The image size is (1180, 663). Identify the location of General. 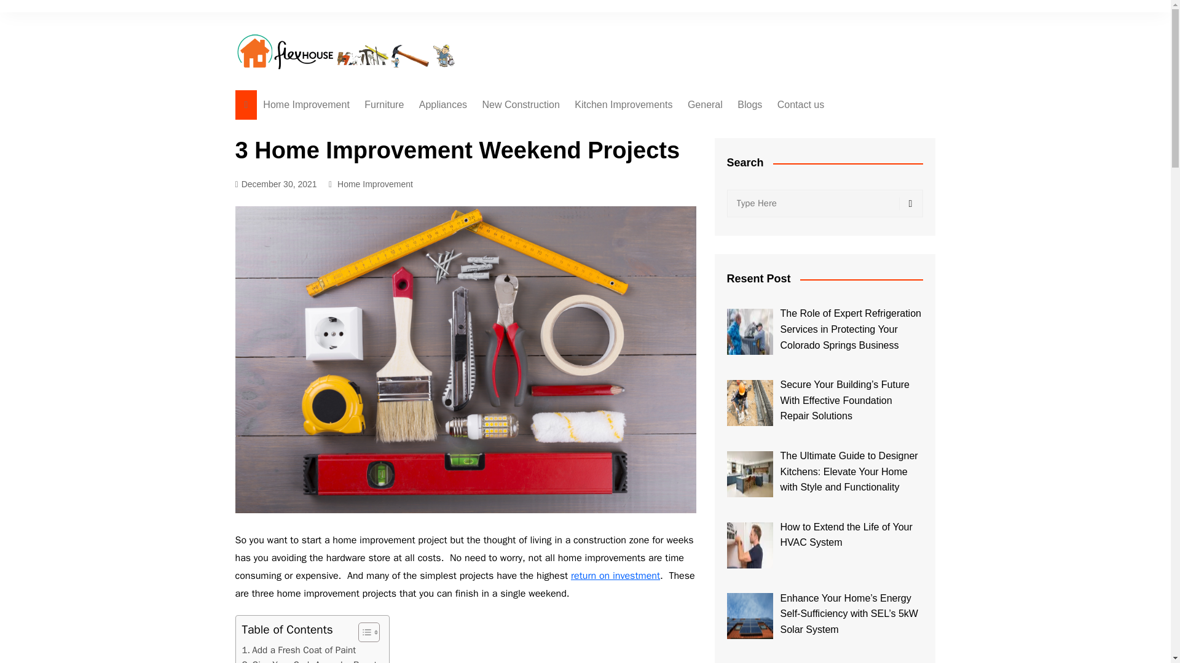
(706, 104).